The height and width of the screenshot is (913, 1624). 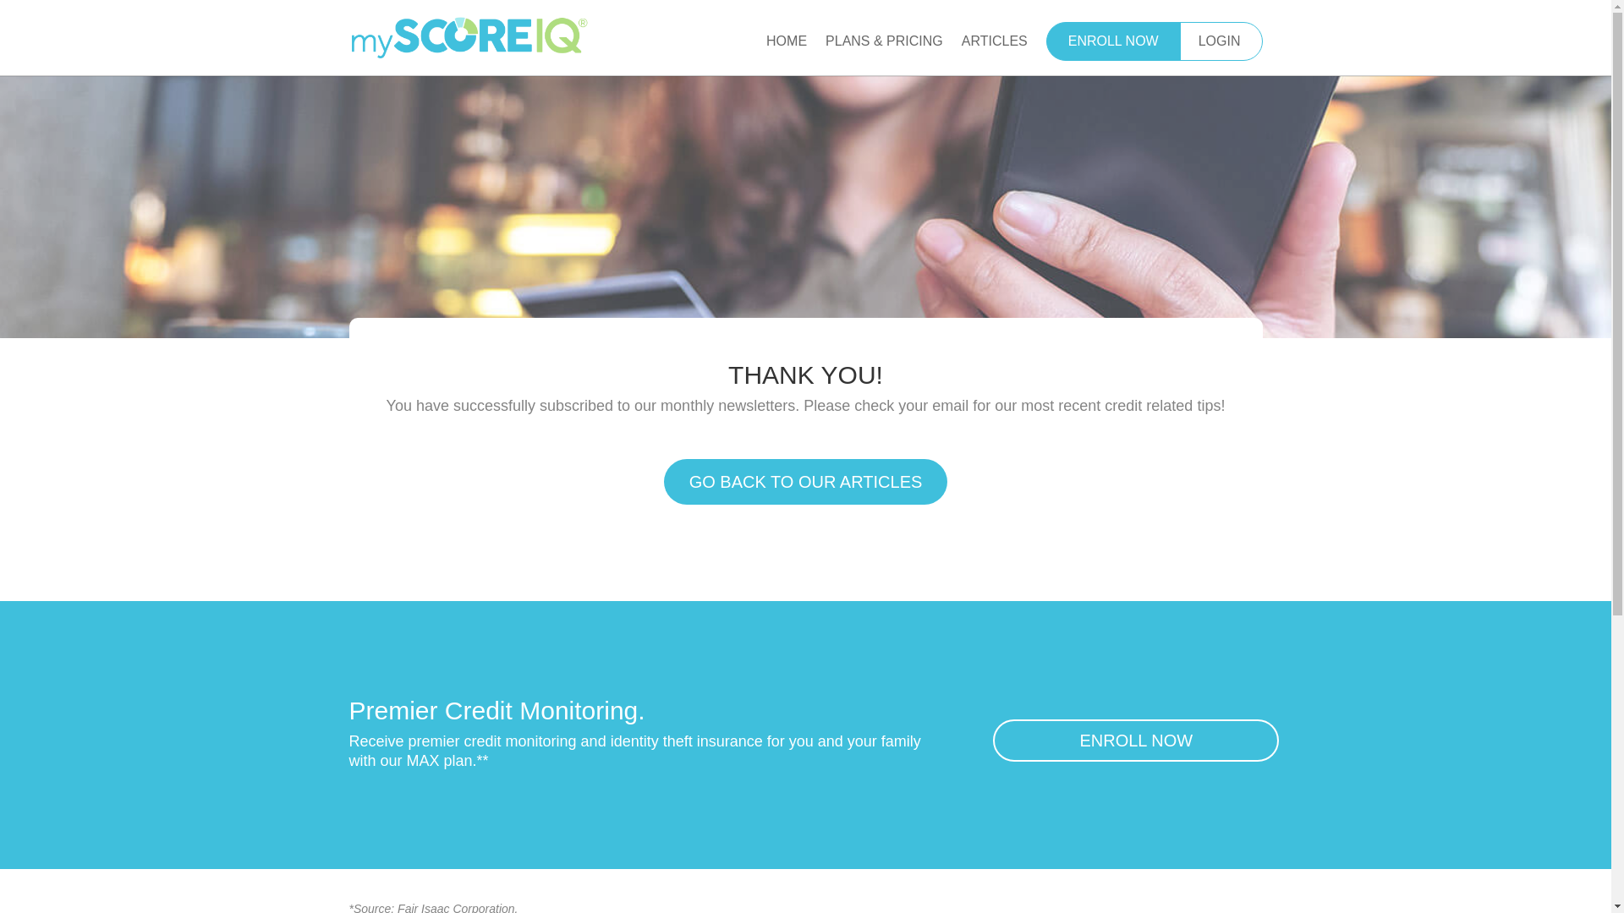 I want to click on ARTICLES, so click(x=995, y=55).